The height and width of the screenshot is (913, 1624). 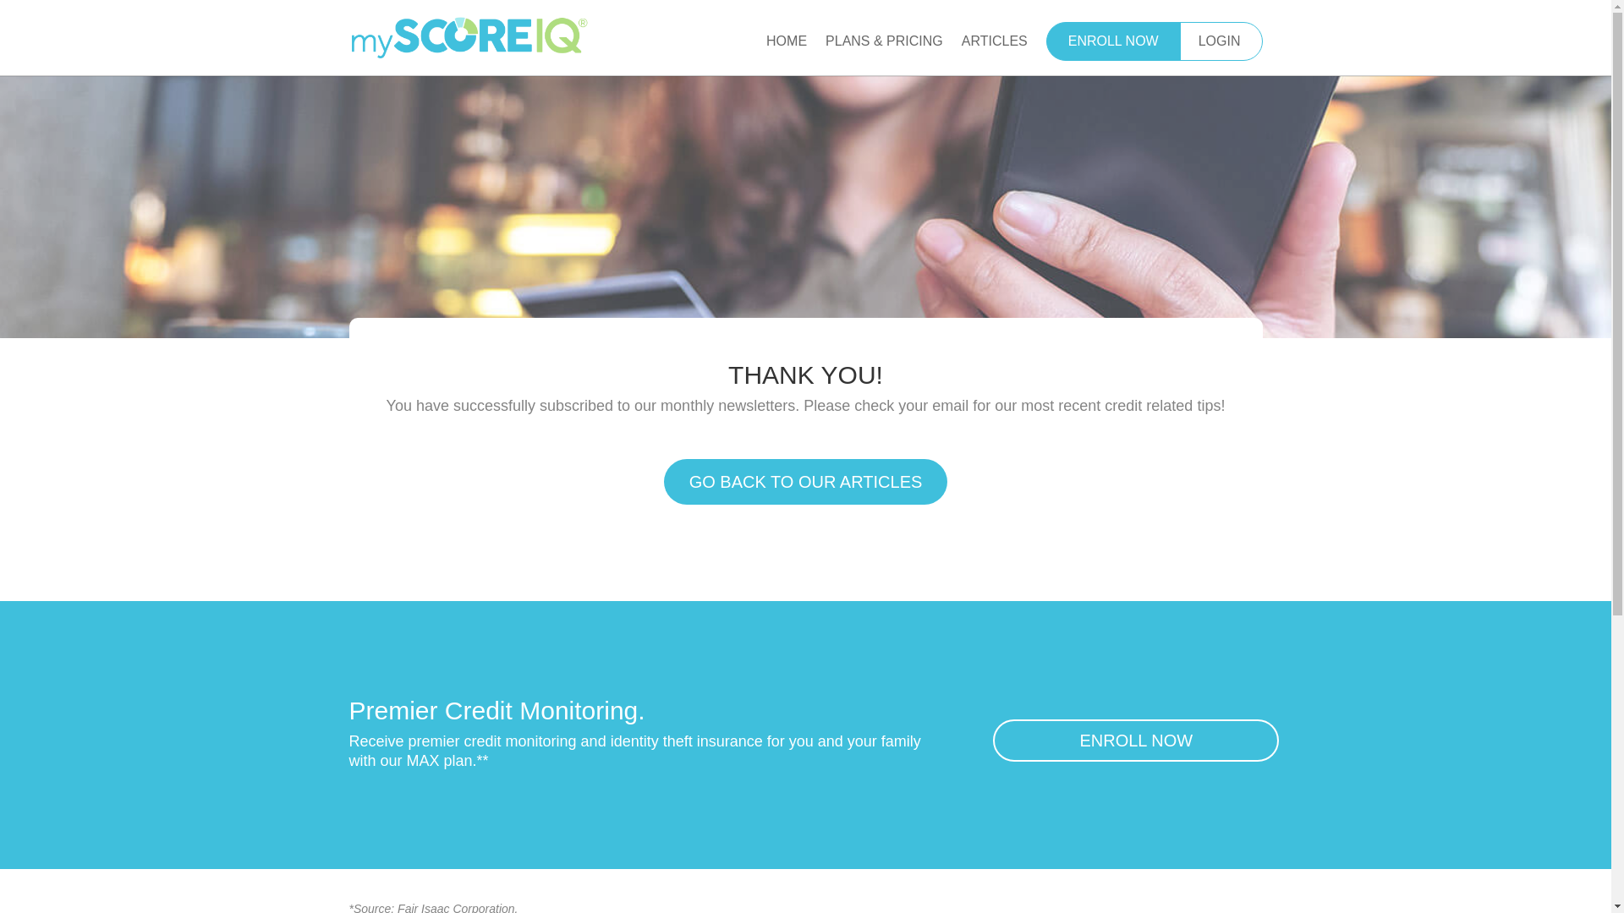 I want to click on ARTICLES, so click(x=995, y=55).